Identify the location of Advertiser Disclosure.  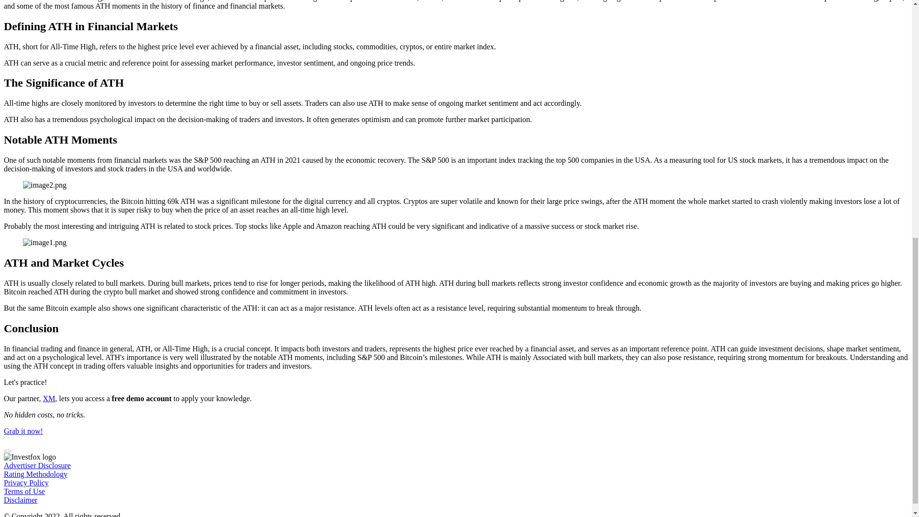
(37, 465).